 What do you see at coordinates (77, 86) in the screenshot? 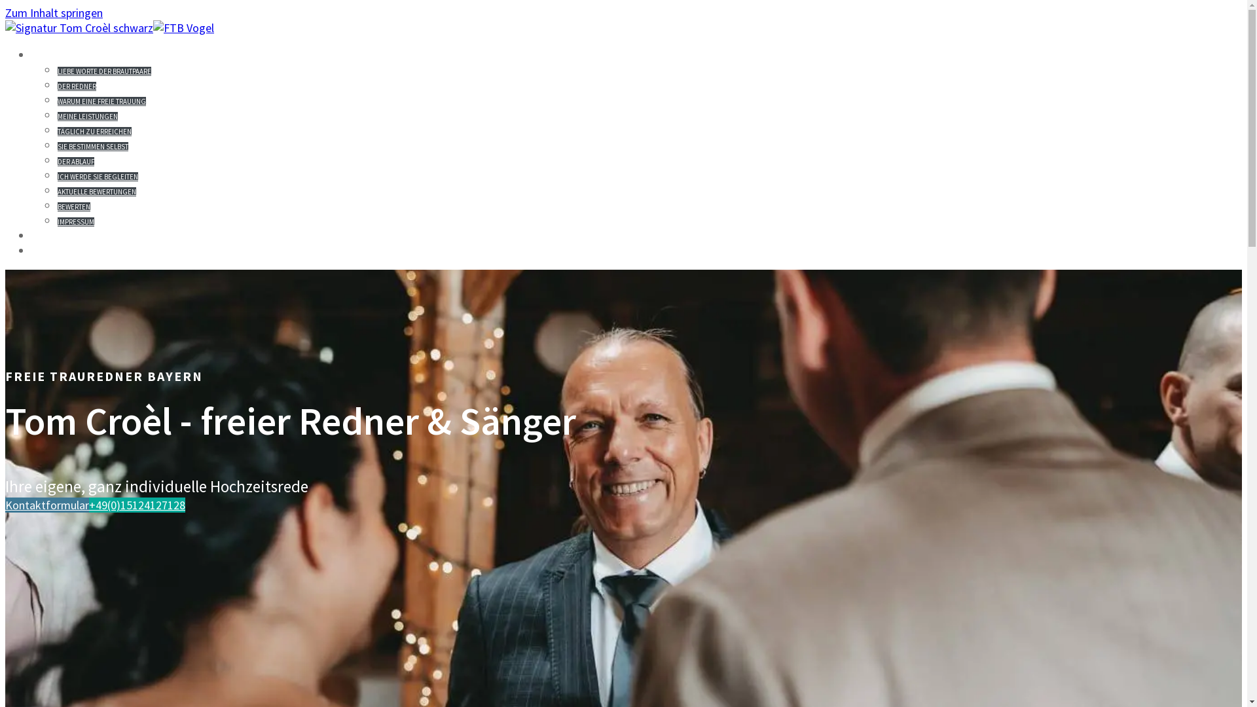
I see `DER REDNER` at bounding box center [77, 86].